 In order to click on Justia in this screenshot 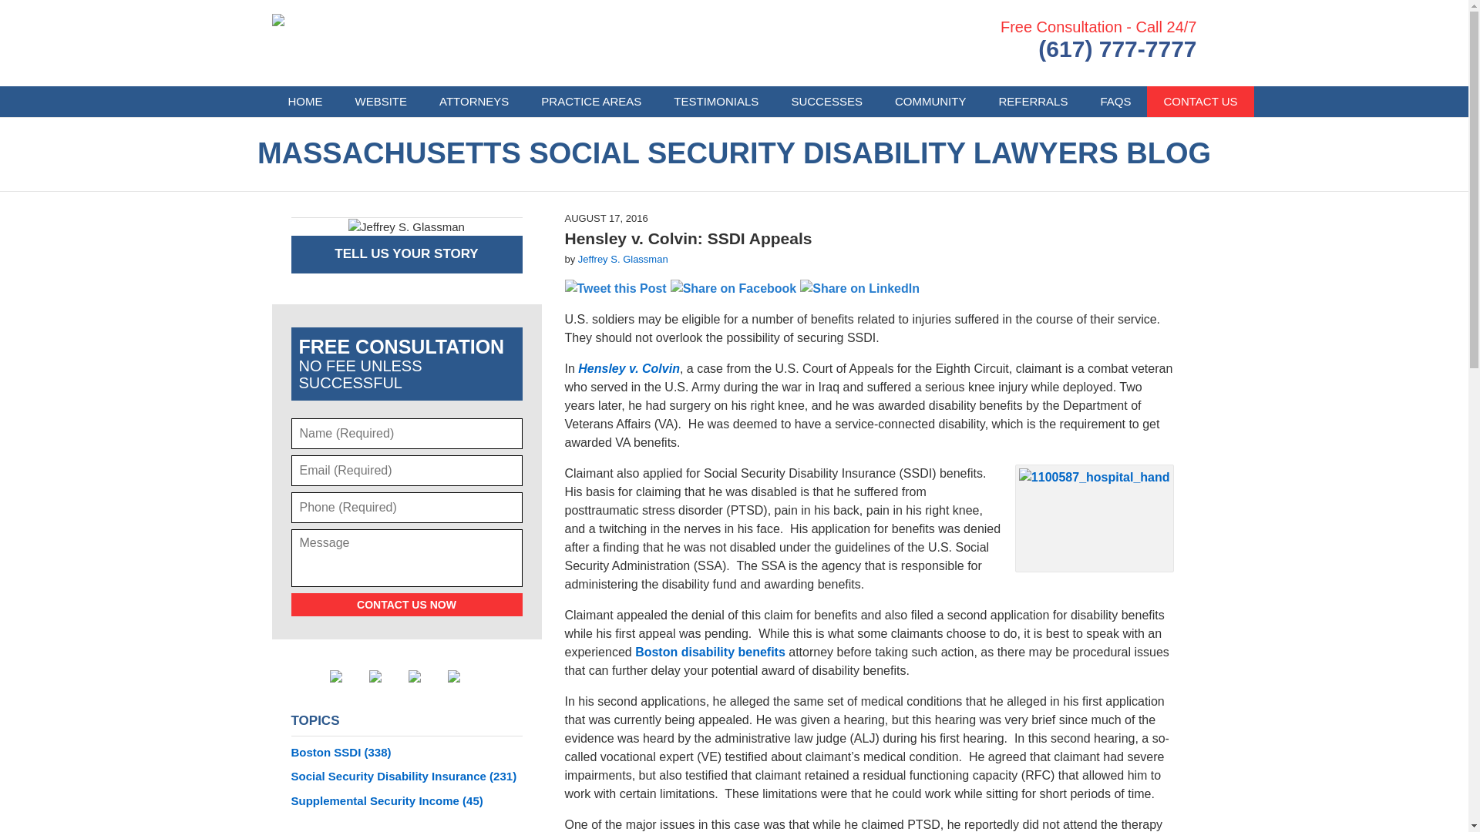, I will do `click(425, 676)`.